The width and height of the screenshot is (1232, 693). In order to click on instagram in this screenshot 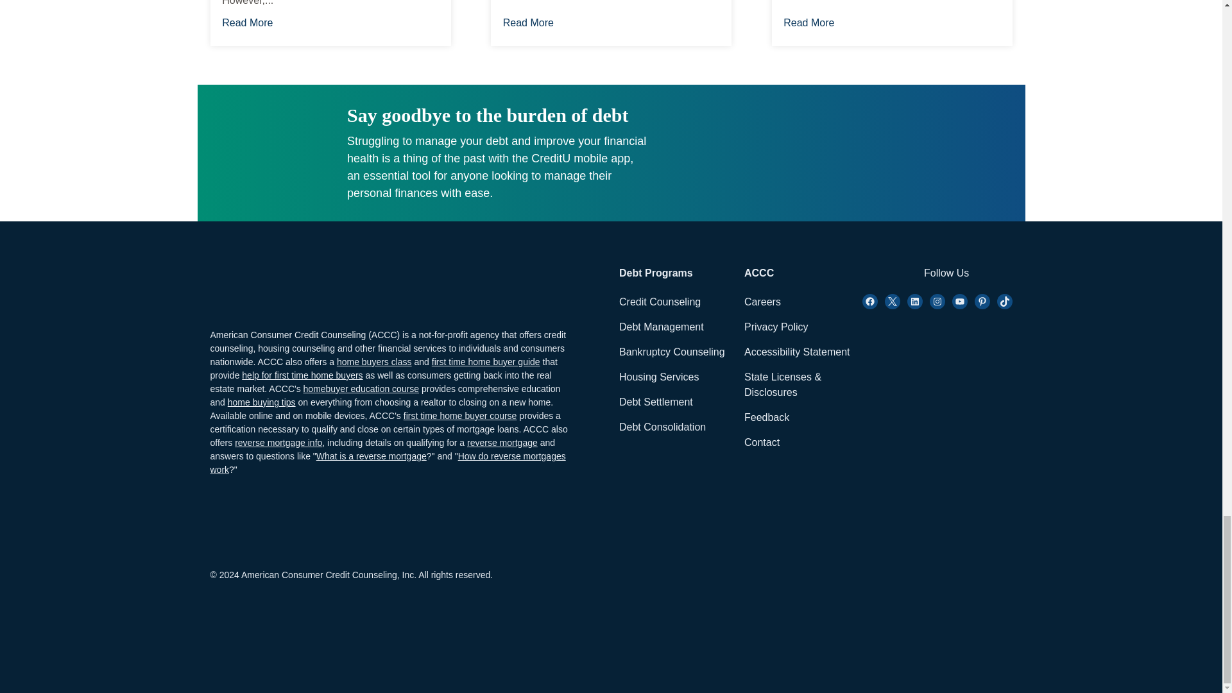, I will do `click(915, 301)`.